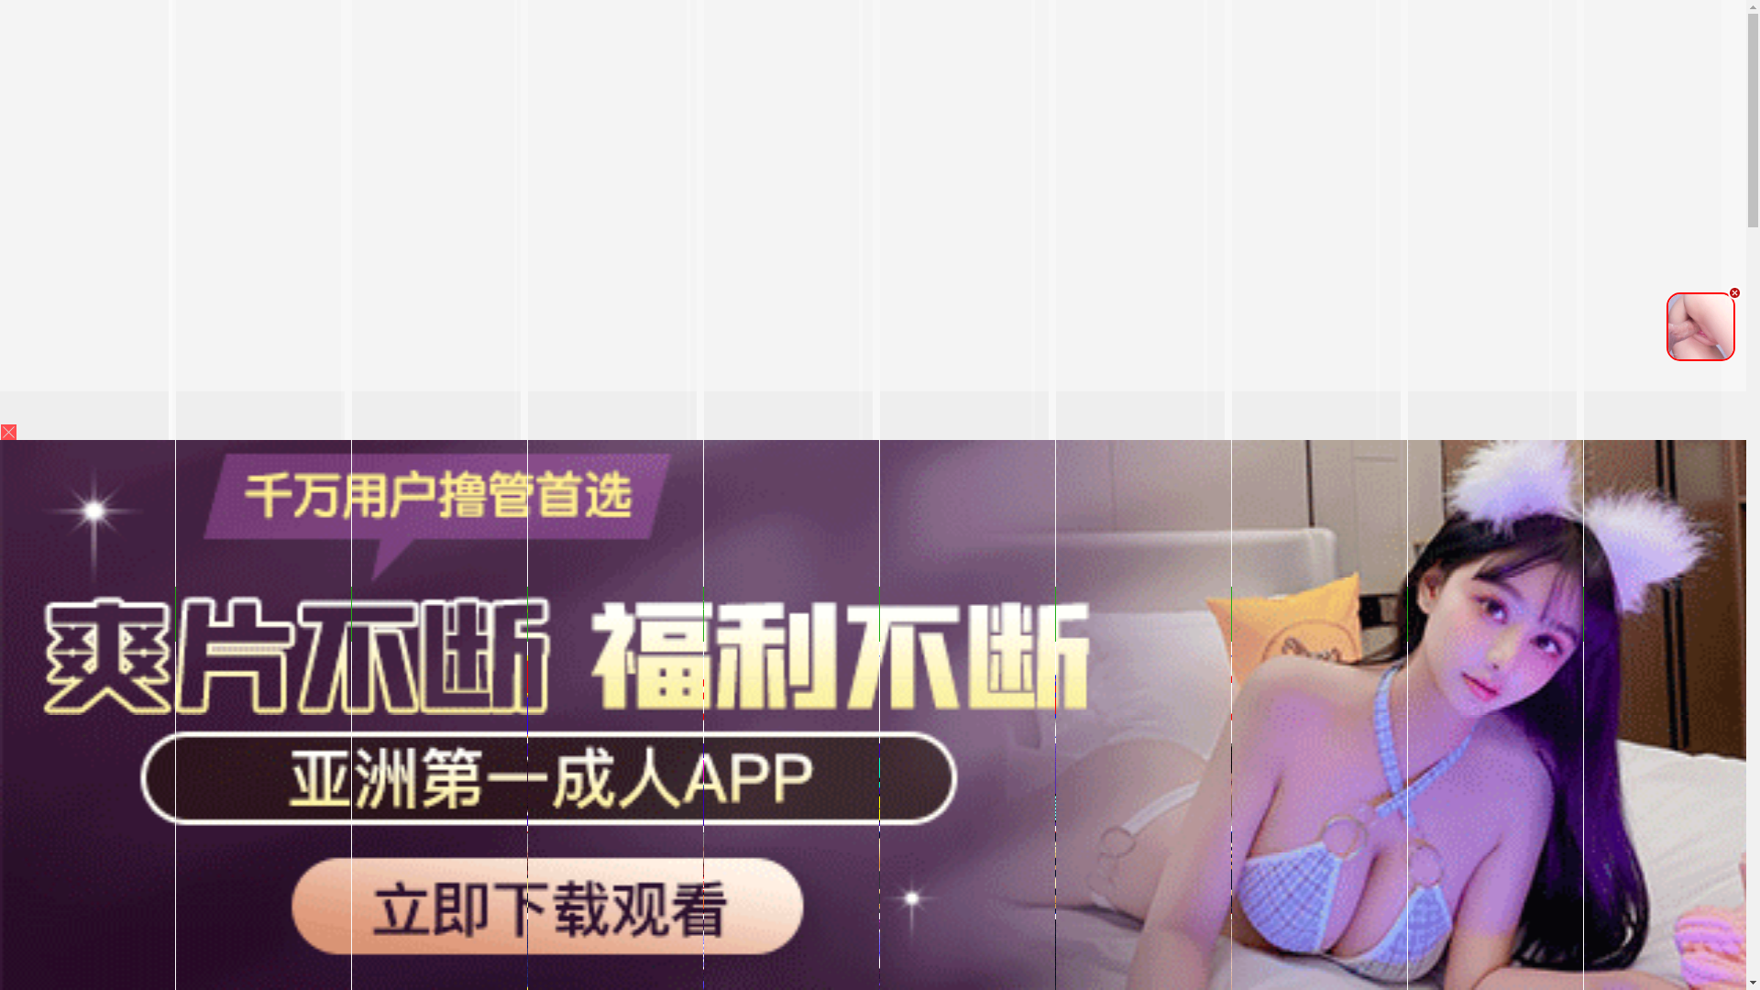  Describe the element at coordinates (499, 610) in the screenshot. I see `1718sm.Com` at that location.